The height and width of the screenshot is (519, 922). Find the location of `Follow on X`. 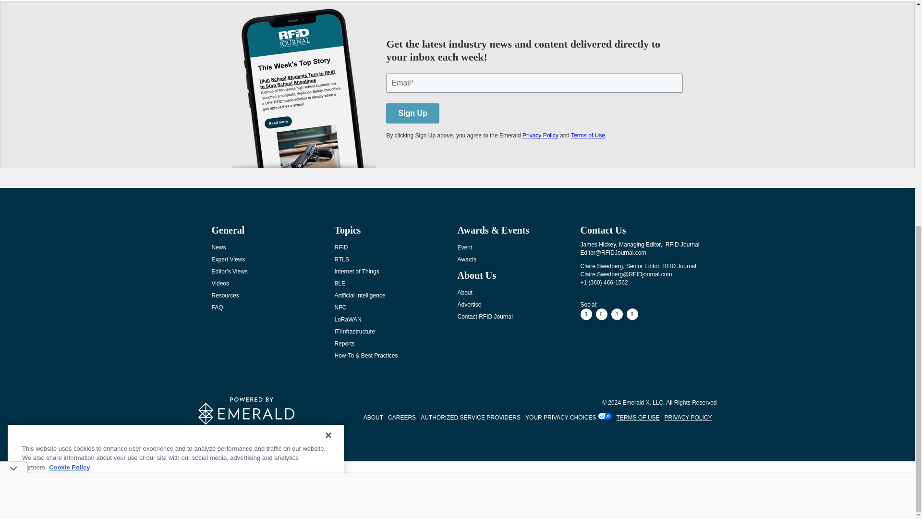

Follow on X is located at coordinates (617, 314).